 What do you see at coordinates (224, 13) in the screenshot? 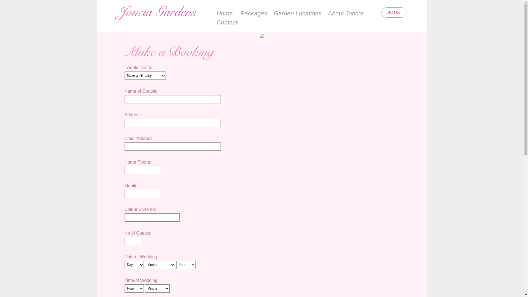
I see `Home` at bounding box center [224, 13].